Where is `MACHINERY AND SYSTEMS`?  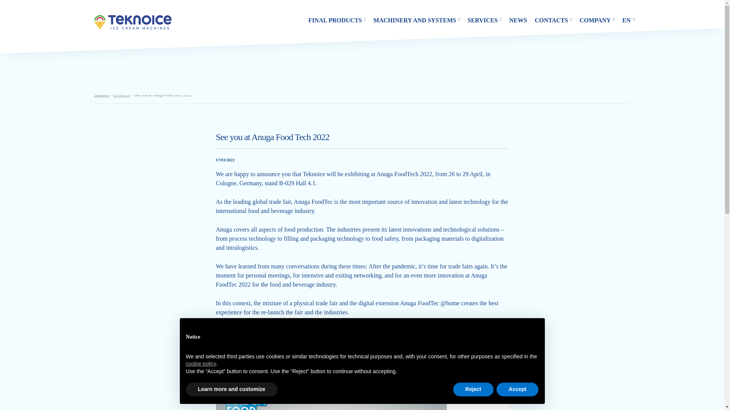 MACHINERY AND SYSTEMS is located at coordinates (416, 20).